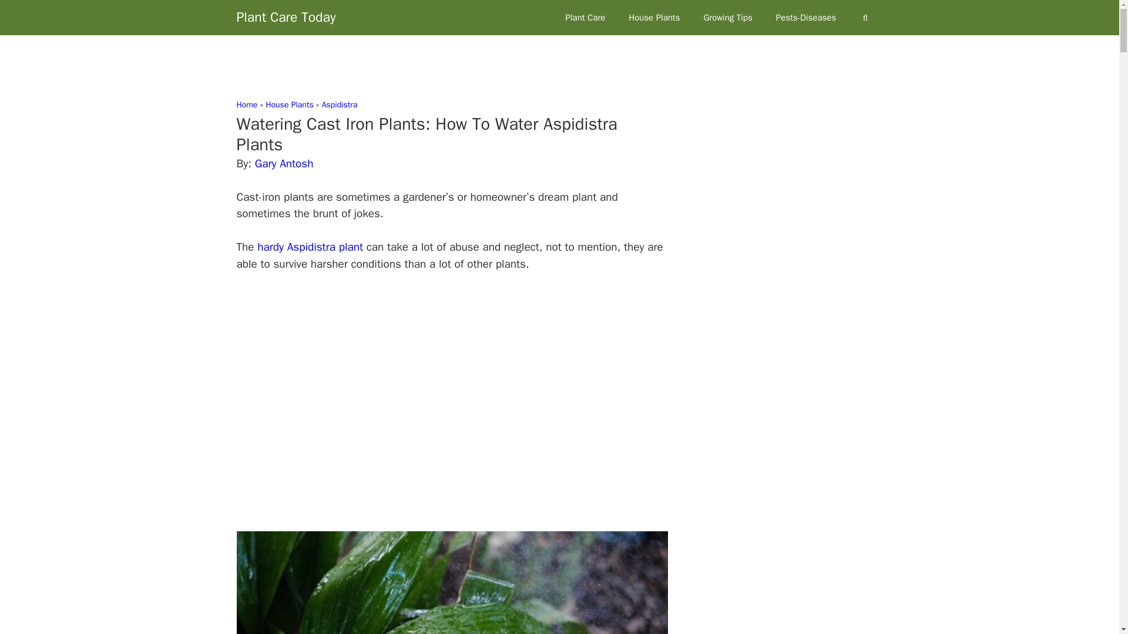 This screenshot has height=634, width=1128. What do you see at coordinates (654, 18) in the screenshot?
I see `House Plants` at bounding box center [654, 18].